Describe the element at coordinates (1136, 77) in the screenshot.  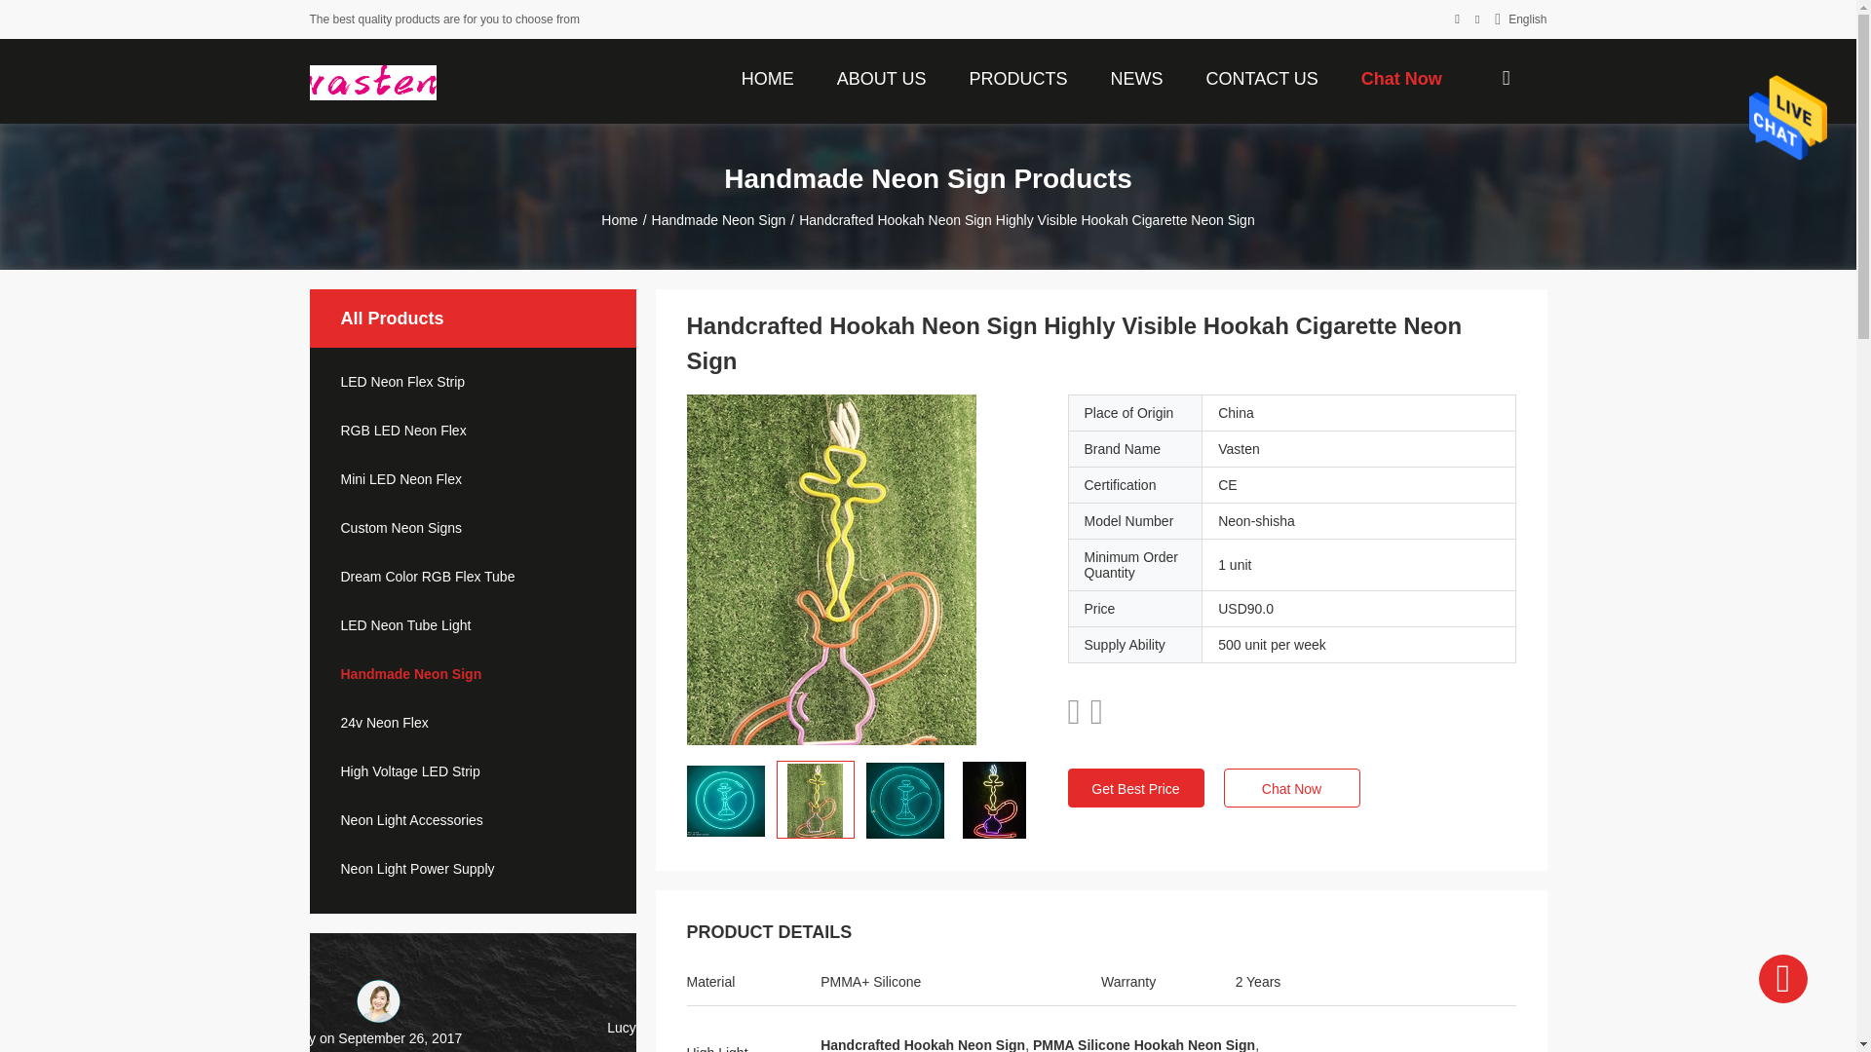
I see `NEWS` at that location.